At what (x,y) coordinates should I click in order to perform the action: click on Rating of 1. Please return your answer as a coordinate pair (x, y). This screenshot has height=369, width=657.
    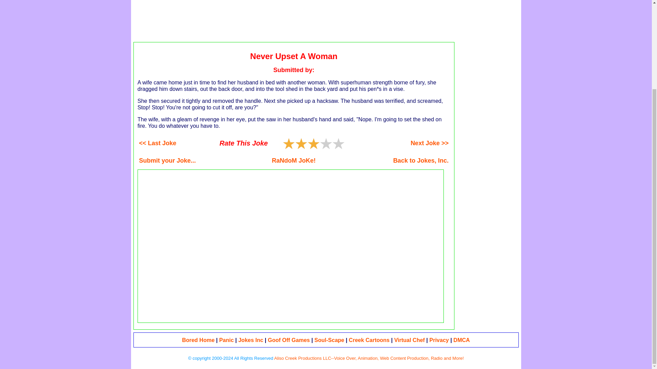
    Looking at the image, I should click on (287, 143).